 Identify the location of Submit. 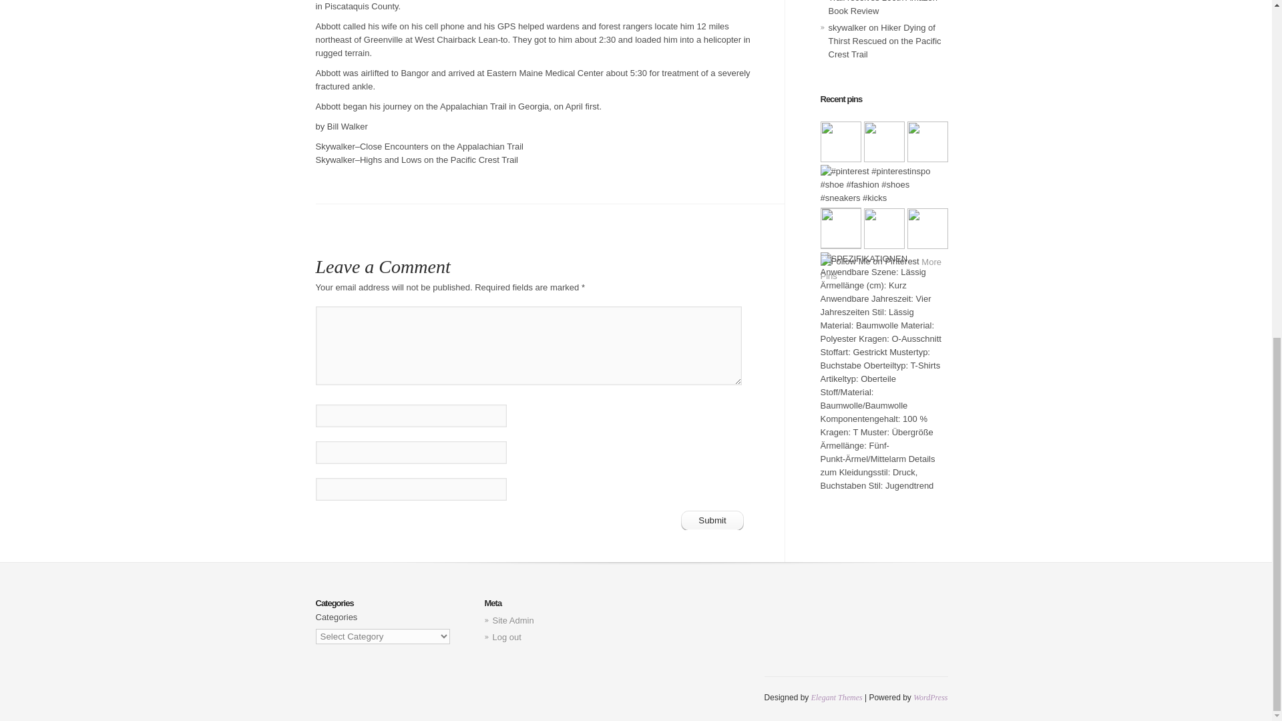
(712, 519).